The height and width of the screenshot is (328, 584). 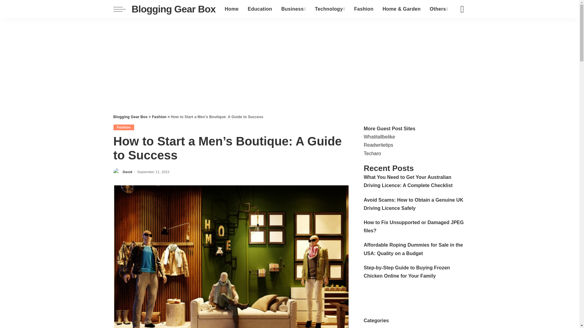 What do you see at coordinates (330, 9) in the screenshot?
I see `Technology` at bounding box center [330, 9].